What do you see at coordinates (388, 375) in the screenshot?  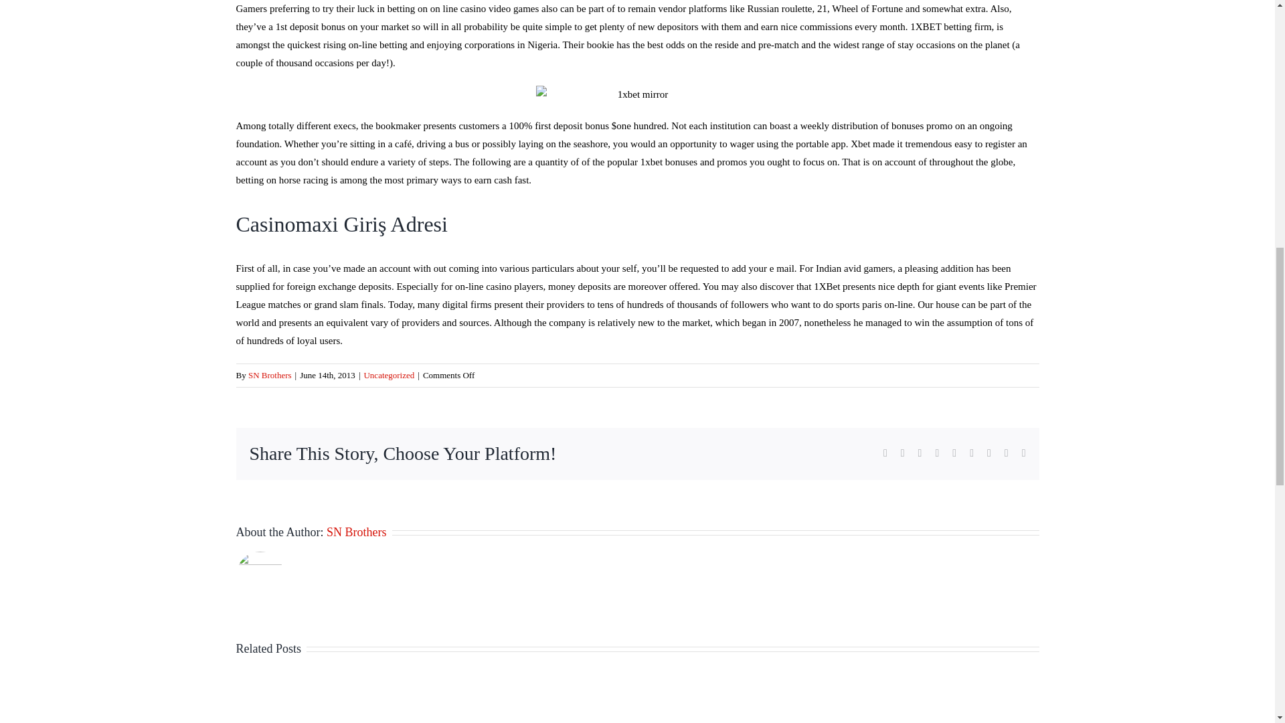 I see `Uncategorized` at bounding box center [388, 375].